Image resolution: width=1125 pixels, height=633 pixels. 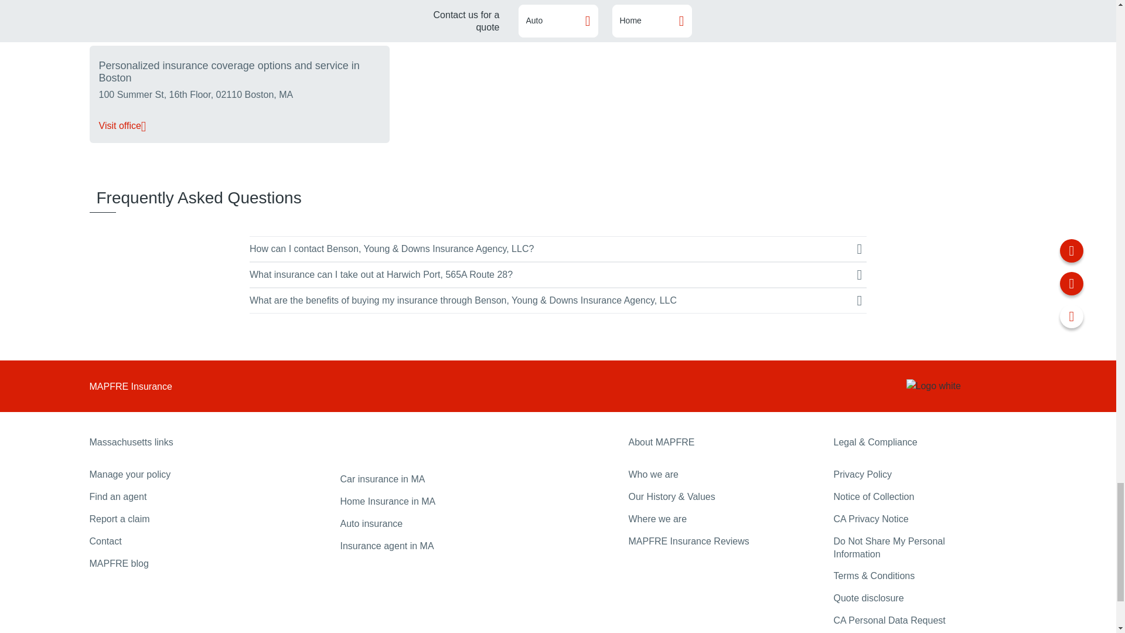 I want to click on Manage your policy, so click(x=129, y=474).